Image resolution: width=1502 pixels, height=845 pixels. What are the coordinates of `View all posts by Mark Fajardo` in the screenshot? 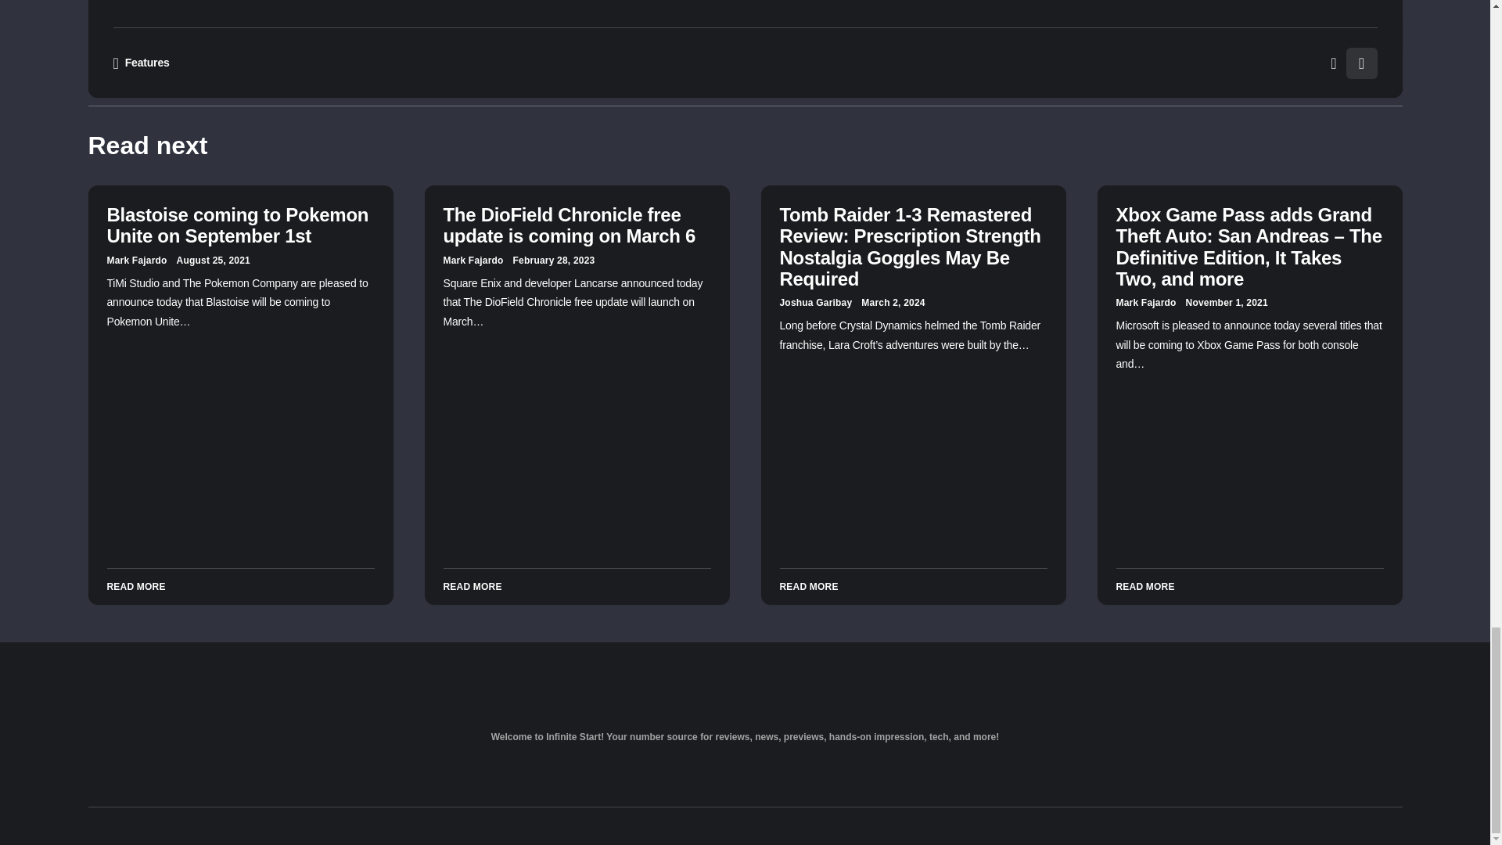 It's located at (1145, 303).